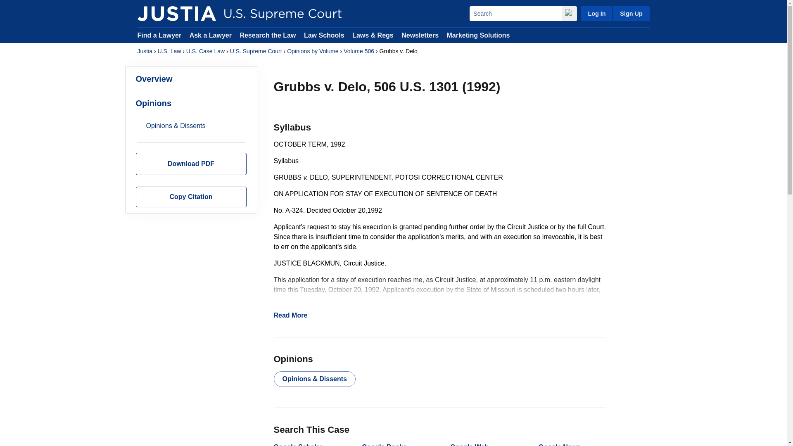 This screenshot has height=446, width=793. What do you see at coordinates (211, 35) in the screenshot?
I see `Ask a Lawyer` at bounding box center [211, 35].